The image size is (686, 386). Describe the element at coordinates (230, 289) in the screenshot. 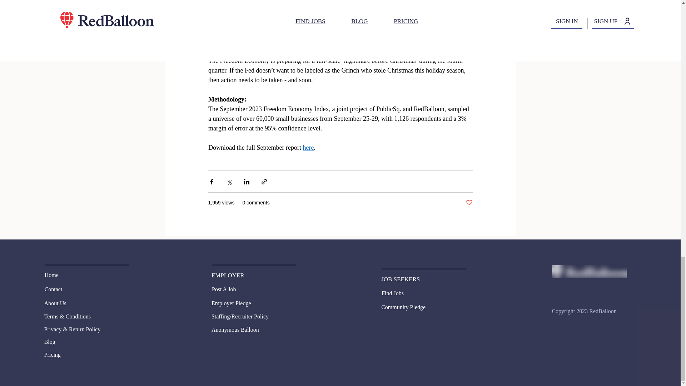

I see `Post A Job` at that location.